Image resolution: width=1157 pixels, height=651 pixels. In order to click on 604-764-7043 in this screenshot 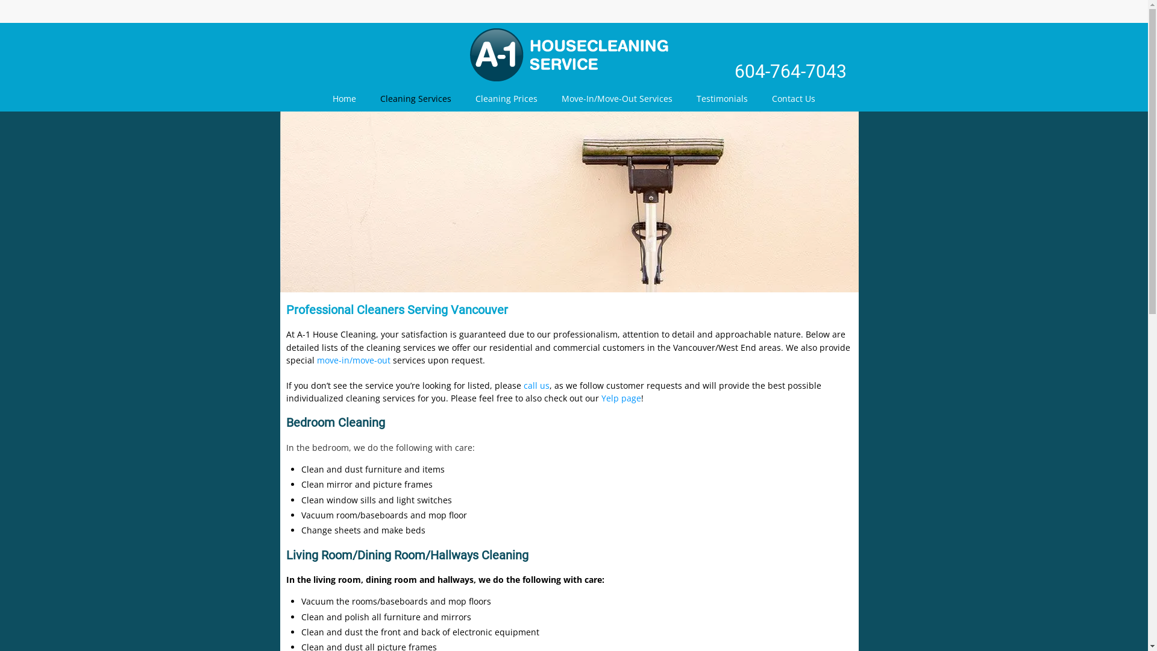, I will do `click(791, 71)`.